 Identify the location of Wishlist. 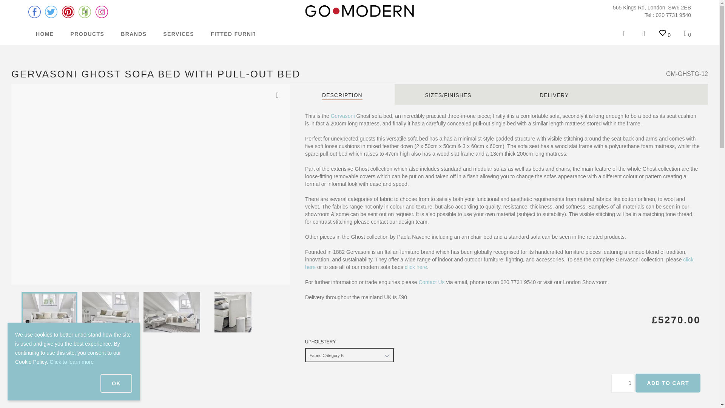
(665, 35).